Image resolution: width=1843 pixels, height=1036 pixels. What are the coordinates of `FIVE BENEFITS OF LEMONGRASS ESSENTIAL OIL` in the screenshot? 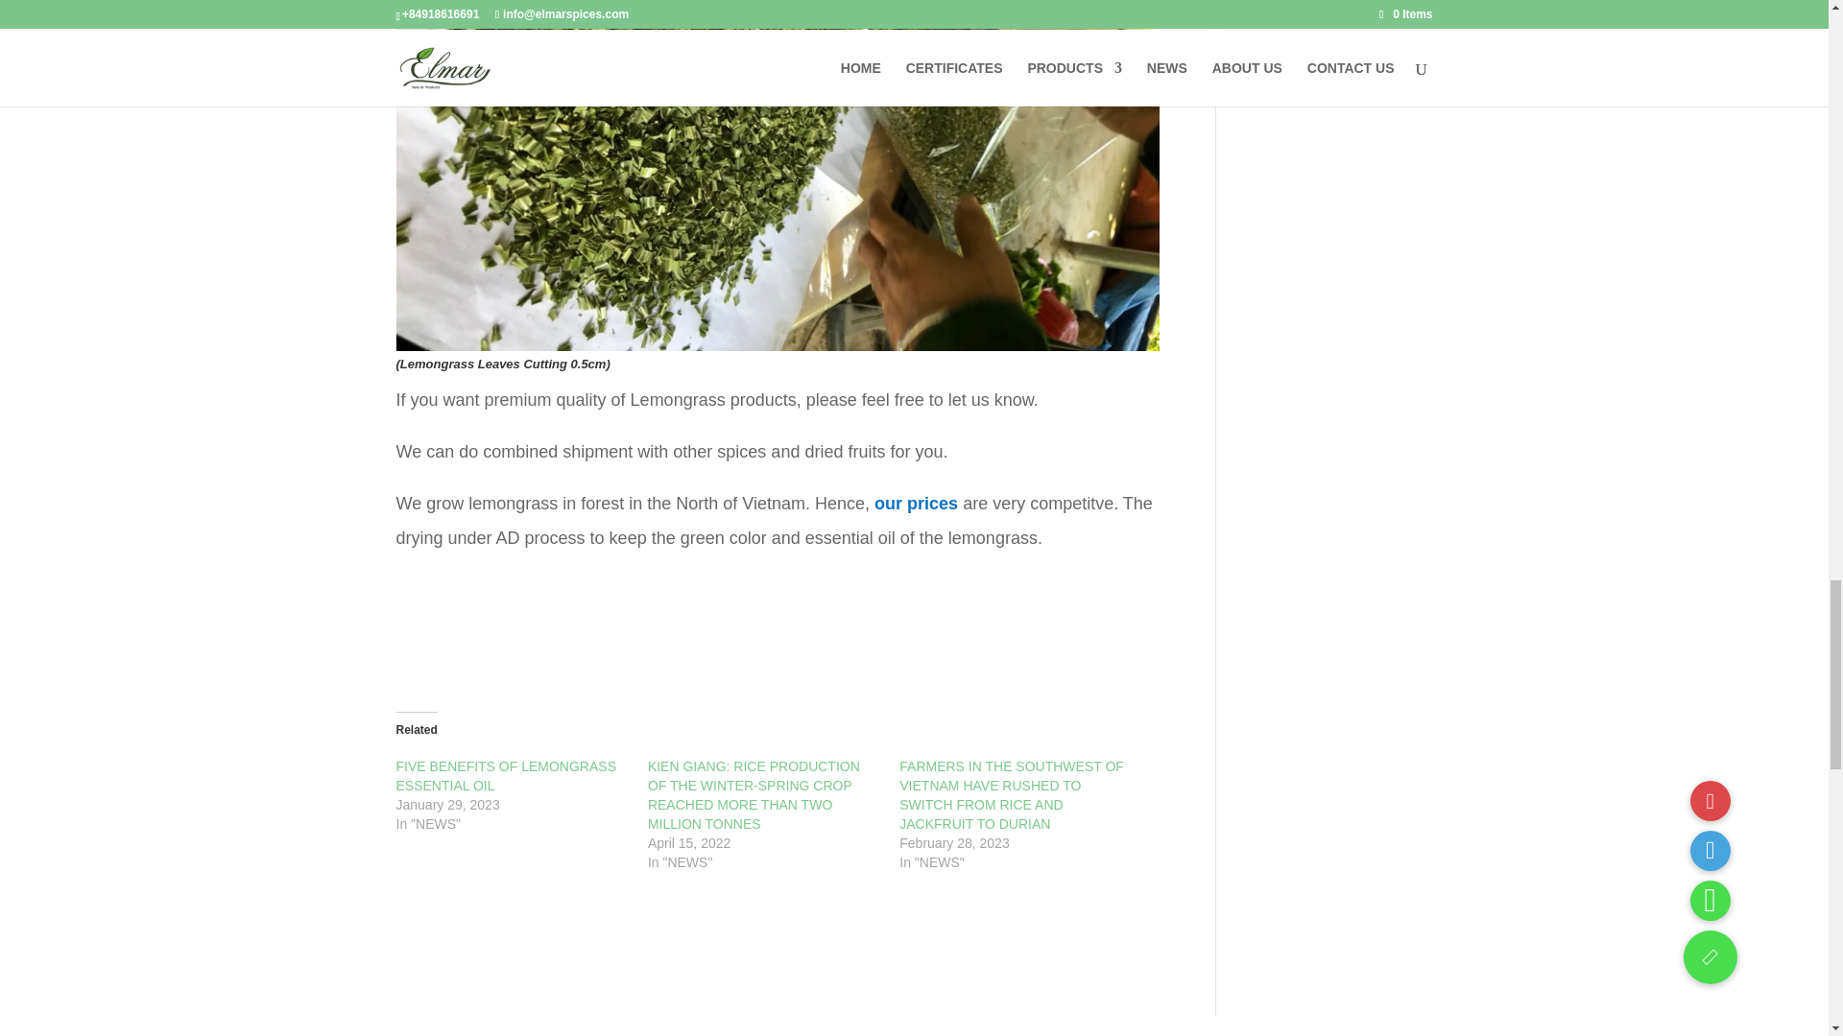 It's located at (505, 775).